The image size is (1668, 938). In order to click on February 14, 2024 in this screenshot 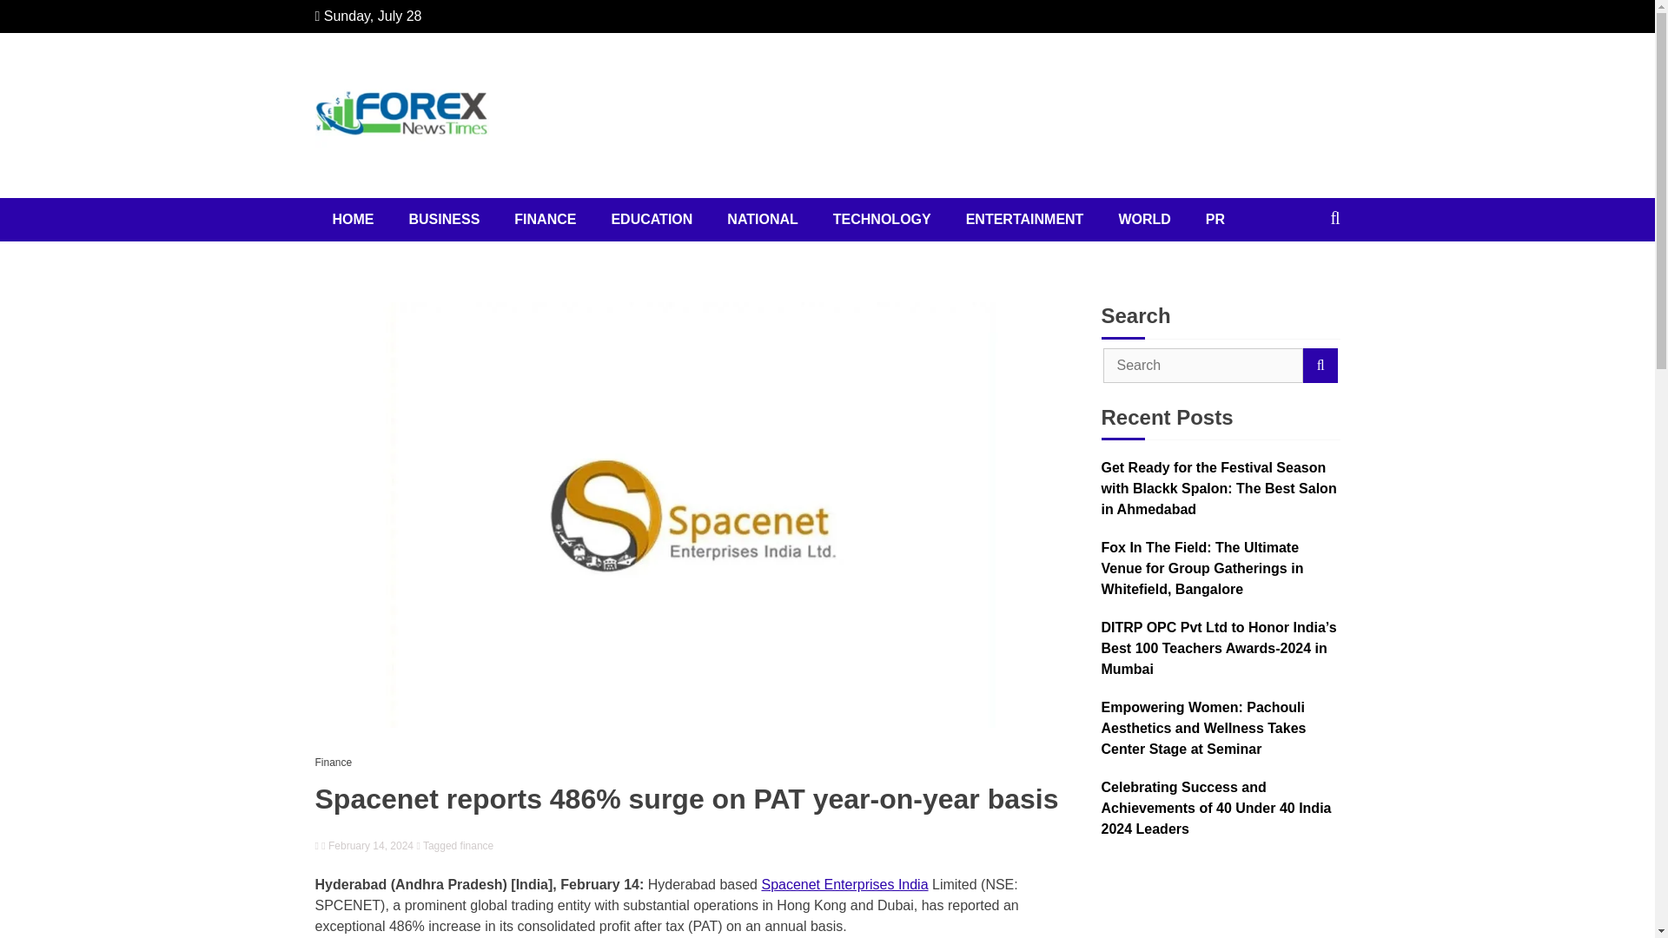, I will do `click(367, 846)`.